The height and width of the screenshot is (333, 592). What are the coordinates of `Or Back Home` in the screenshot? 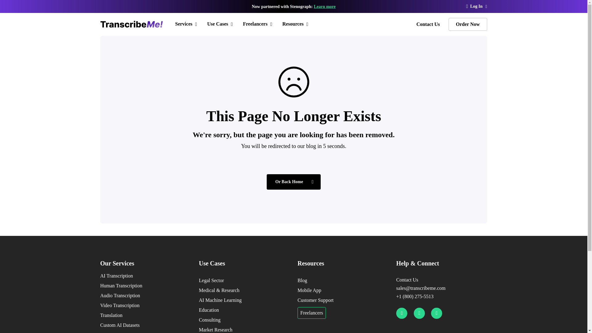 It's located at (294, 182).